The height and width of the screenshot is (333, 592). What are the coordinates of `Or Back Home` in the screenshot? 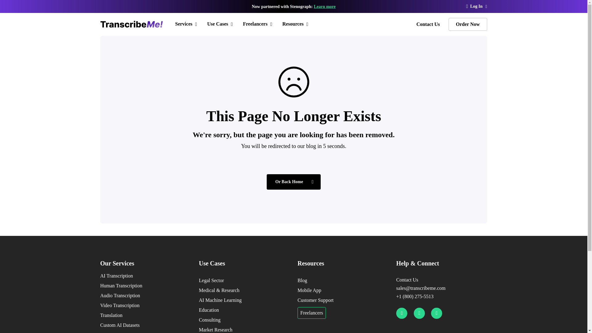 It's located at (294, 182).